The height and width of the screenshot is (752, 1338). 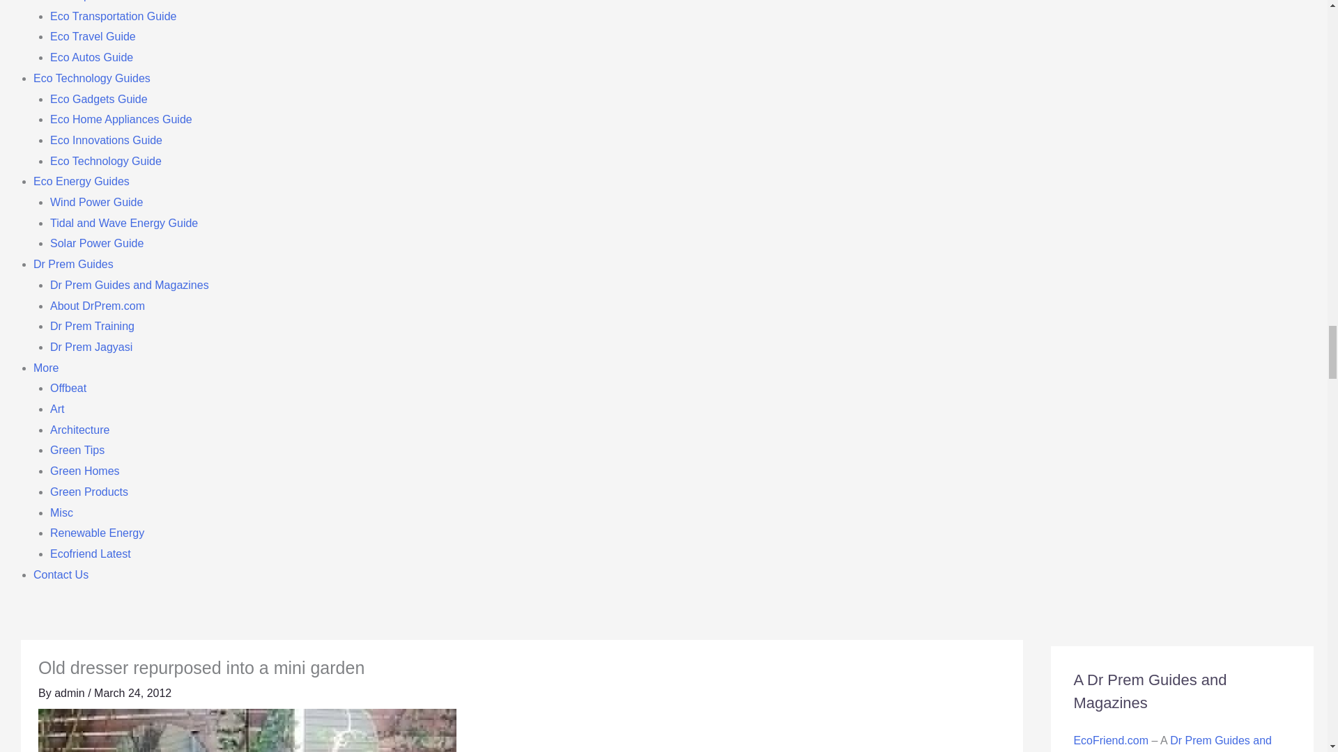 I want to click on View all posts by admin, so click(x=71, y=694).